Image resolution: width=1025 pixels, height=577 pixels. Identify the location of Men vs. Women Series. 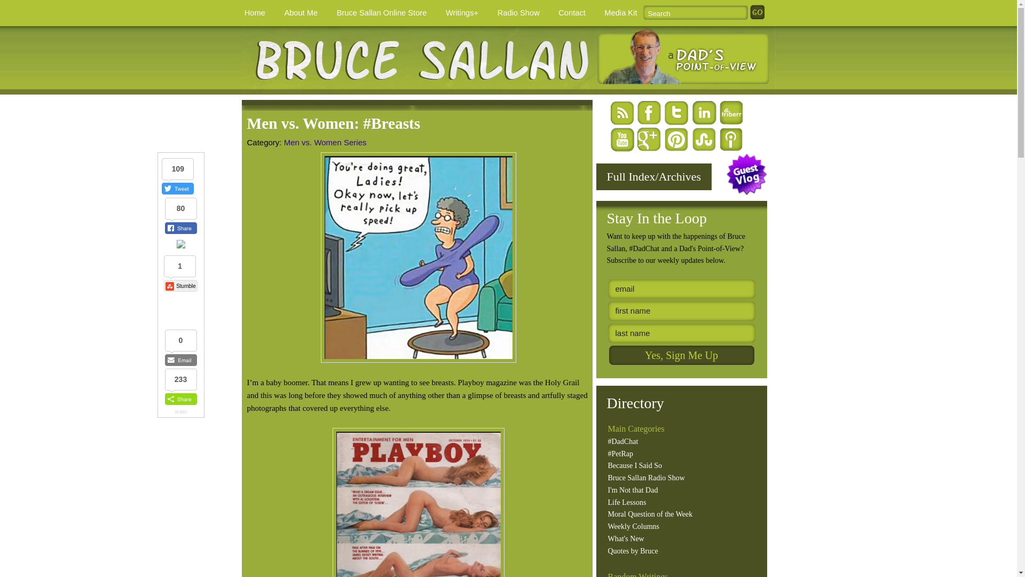
(325, 142).